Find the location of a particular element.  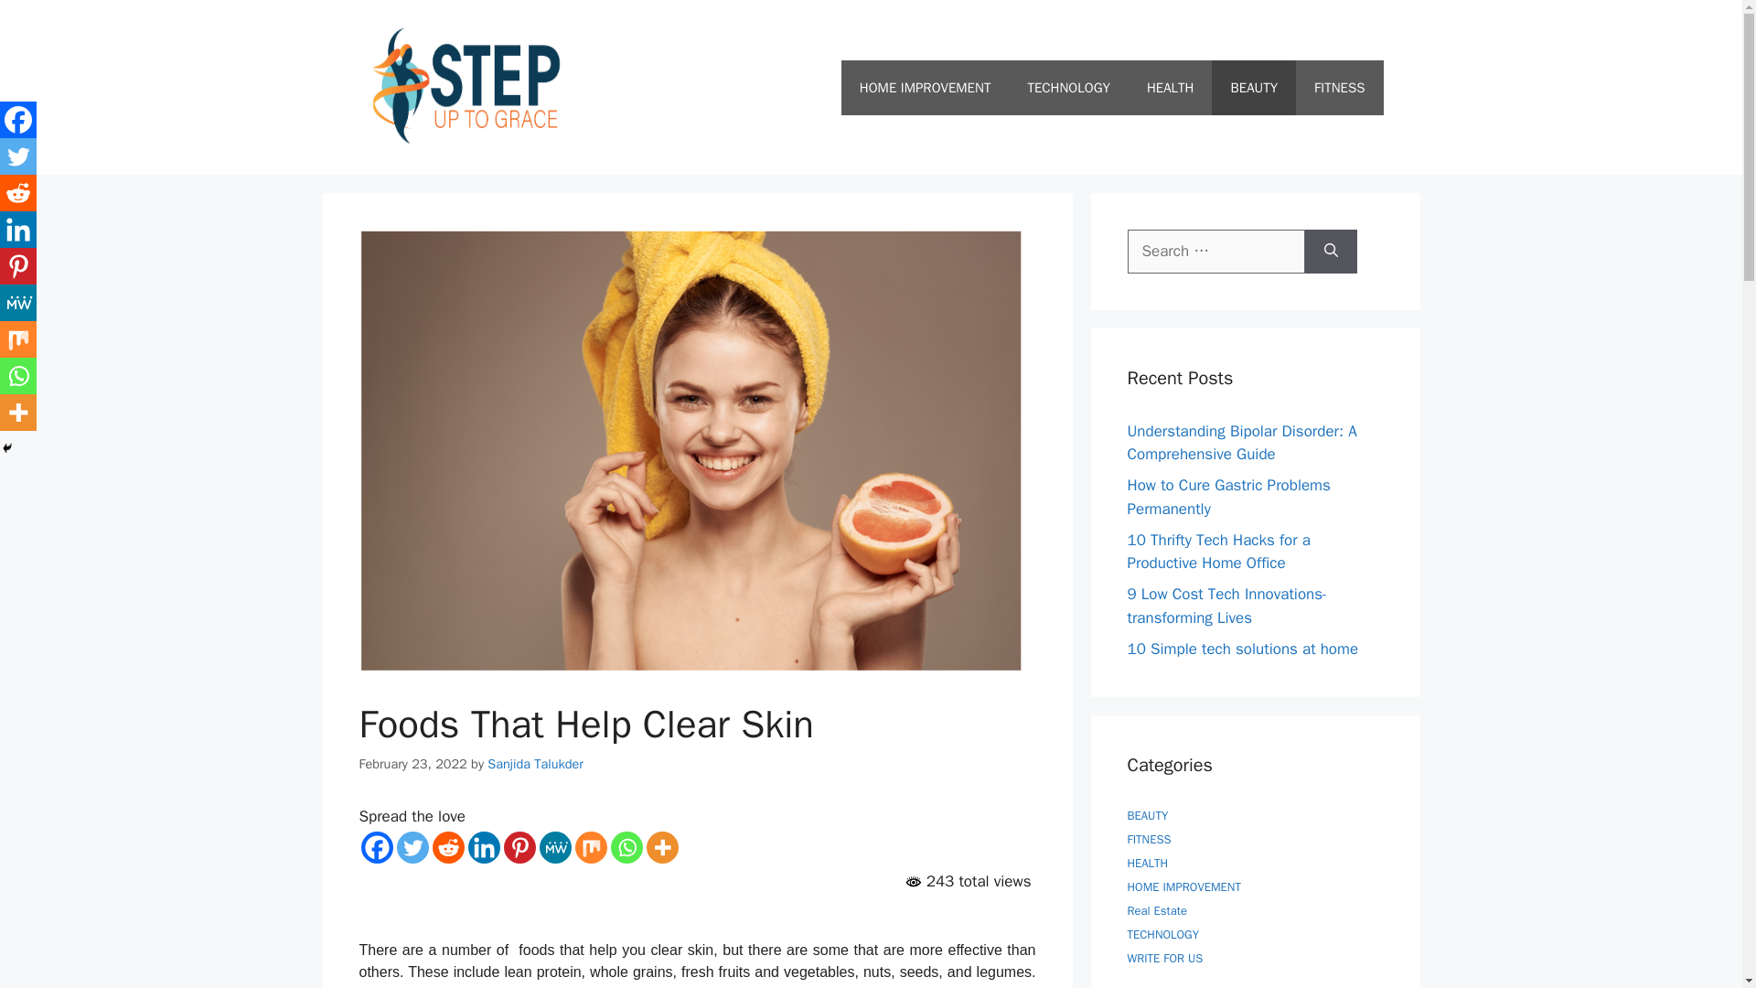

Sanjida Talukder is located at coordinates (535, 763).